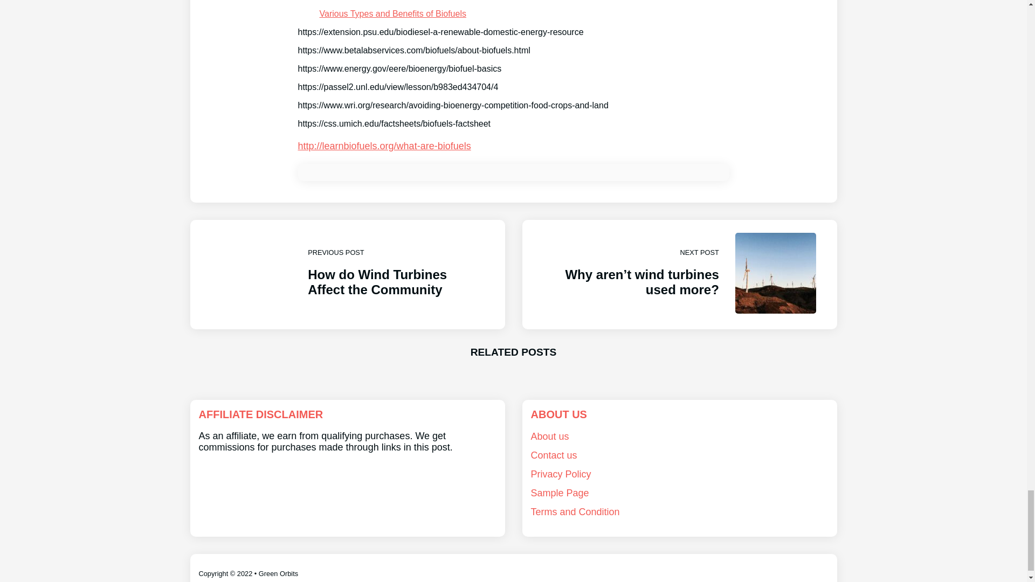 The width and height of the screenshot is (1035, 582). What do you see at coordinates (560, 493) in the screenshot?
I see `Sample Page` at bounding box center [560, 493].